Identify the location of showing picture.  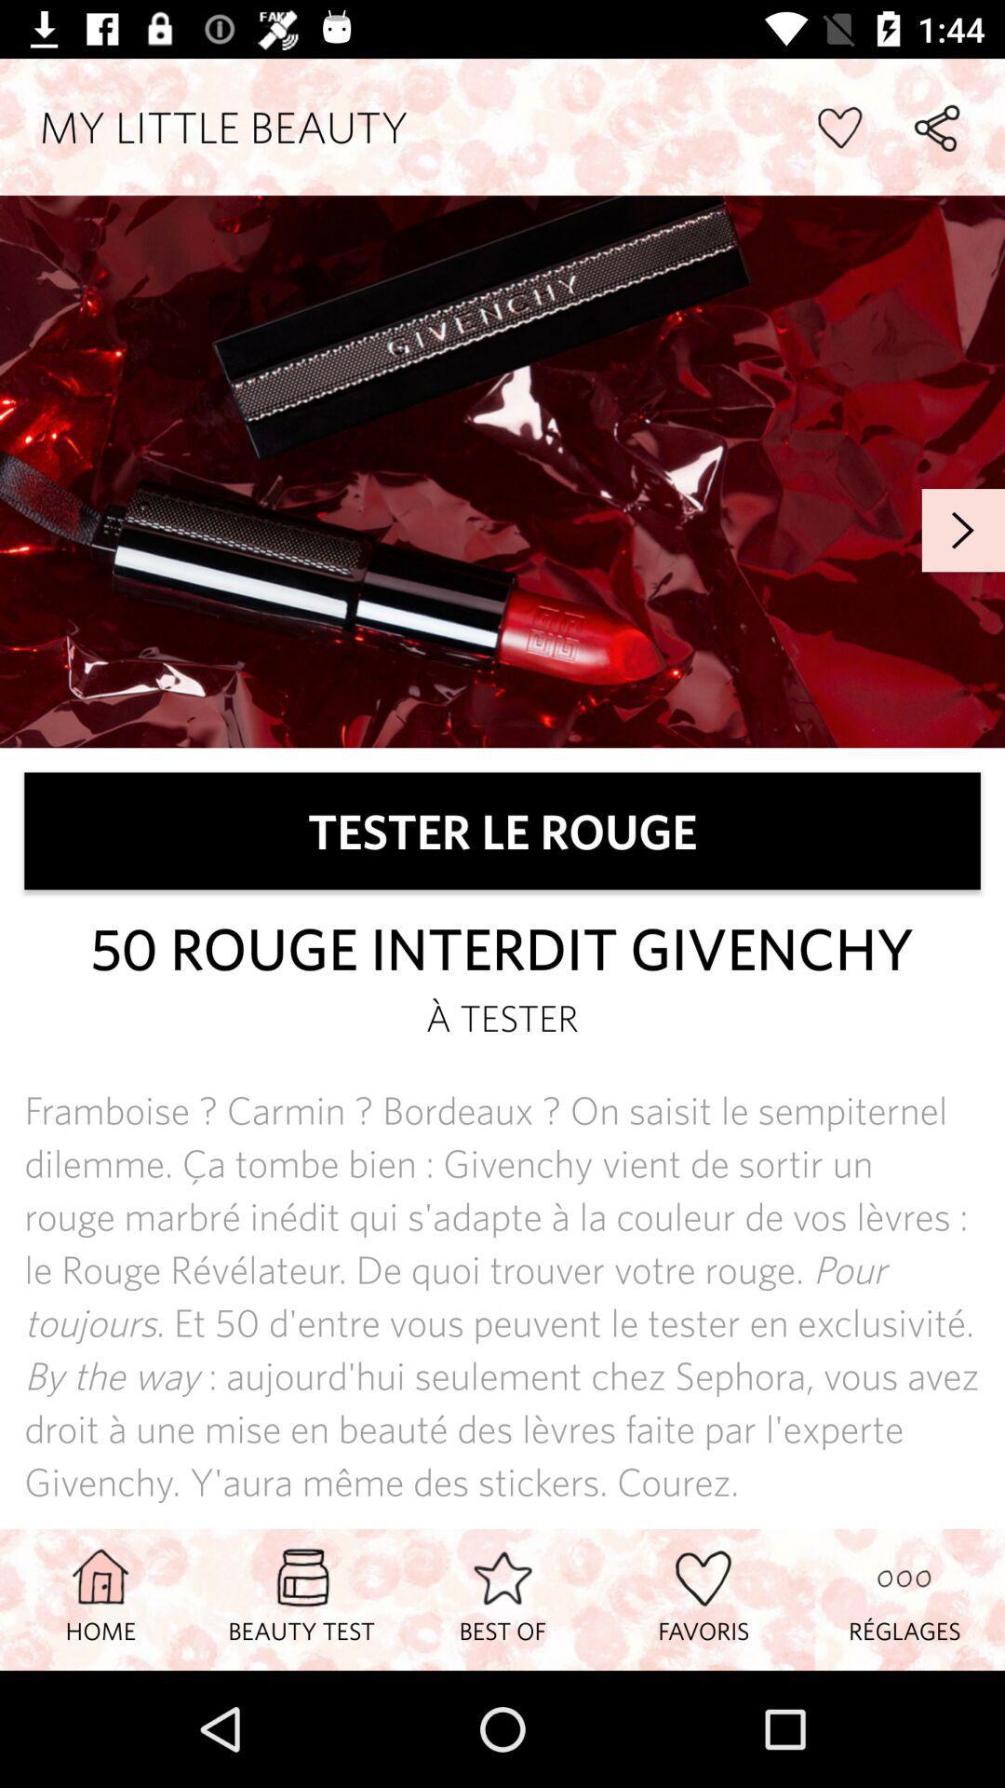
(502, 471).